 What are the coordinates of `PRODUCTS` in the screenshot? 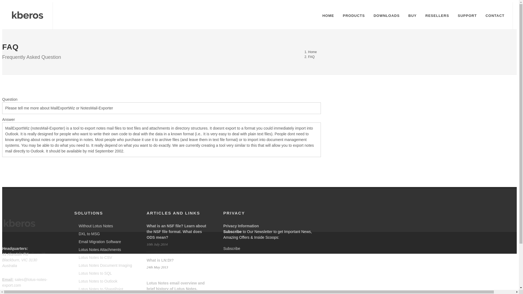 It's located at (354, 16).